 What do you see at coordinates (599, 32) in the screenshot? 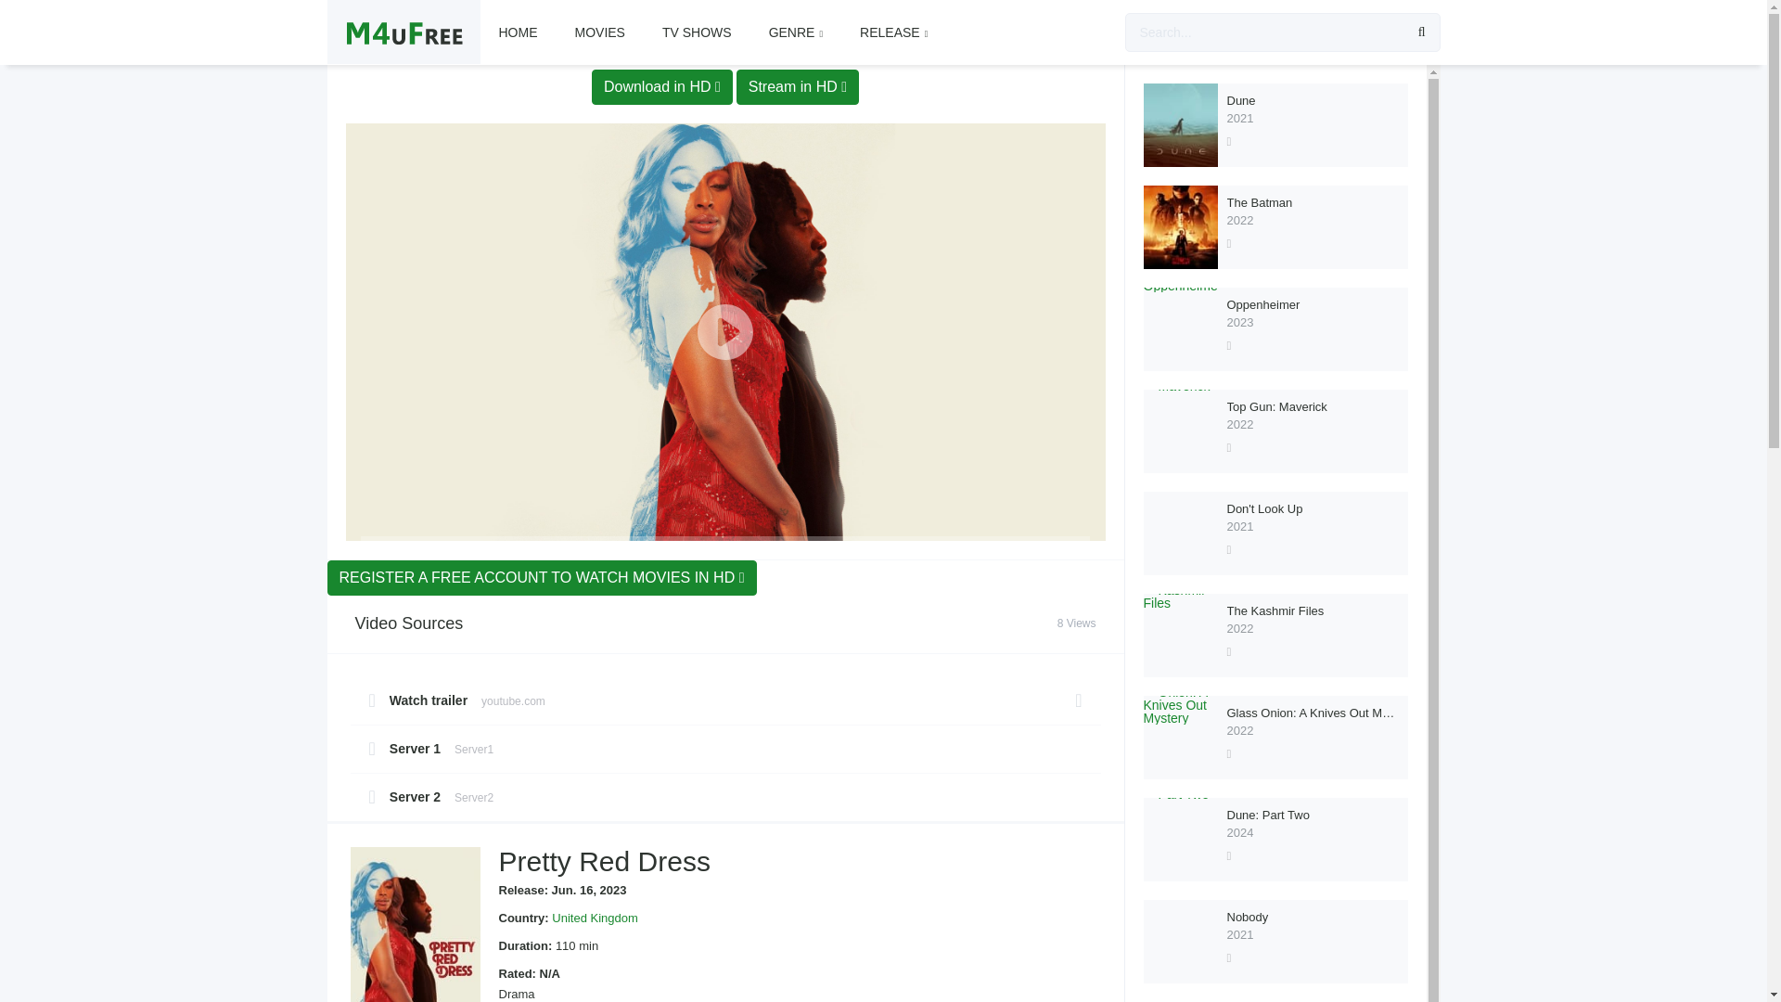
I see `MOVIES` at bounding box center [599, 32].